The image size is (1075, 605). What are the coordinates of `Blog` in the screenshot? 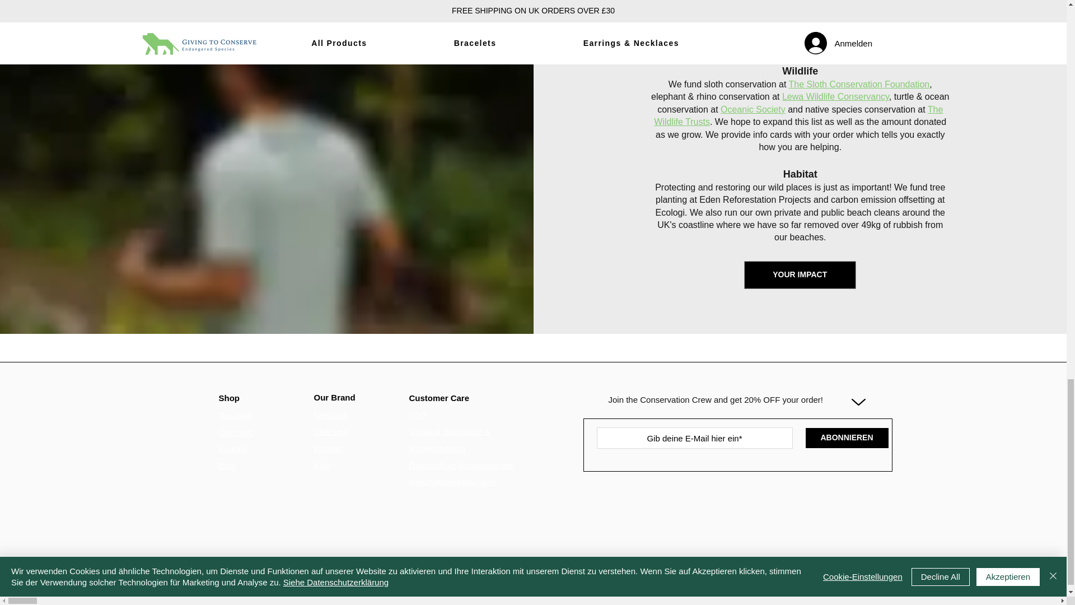 It's located at (321, 465).